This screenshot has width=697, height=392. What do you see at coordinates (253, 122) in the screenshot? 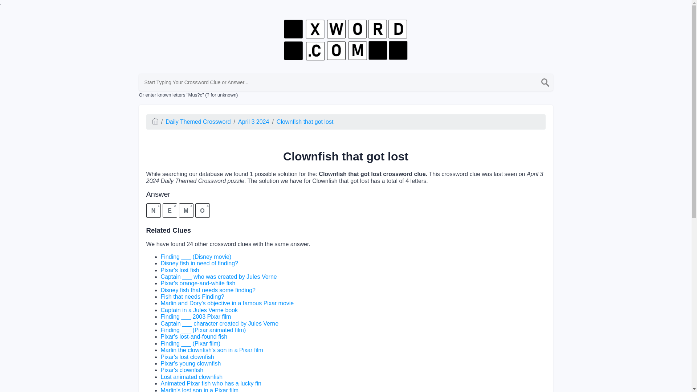
I see `April 3 2024` at bounding box center [253, 122].